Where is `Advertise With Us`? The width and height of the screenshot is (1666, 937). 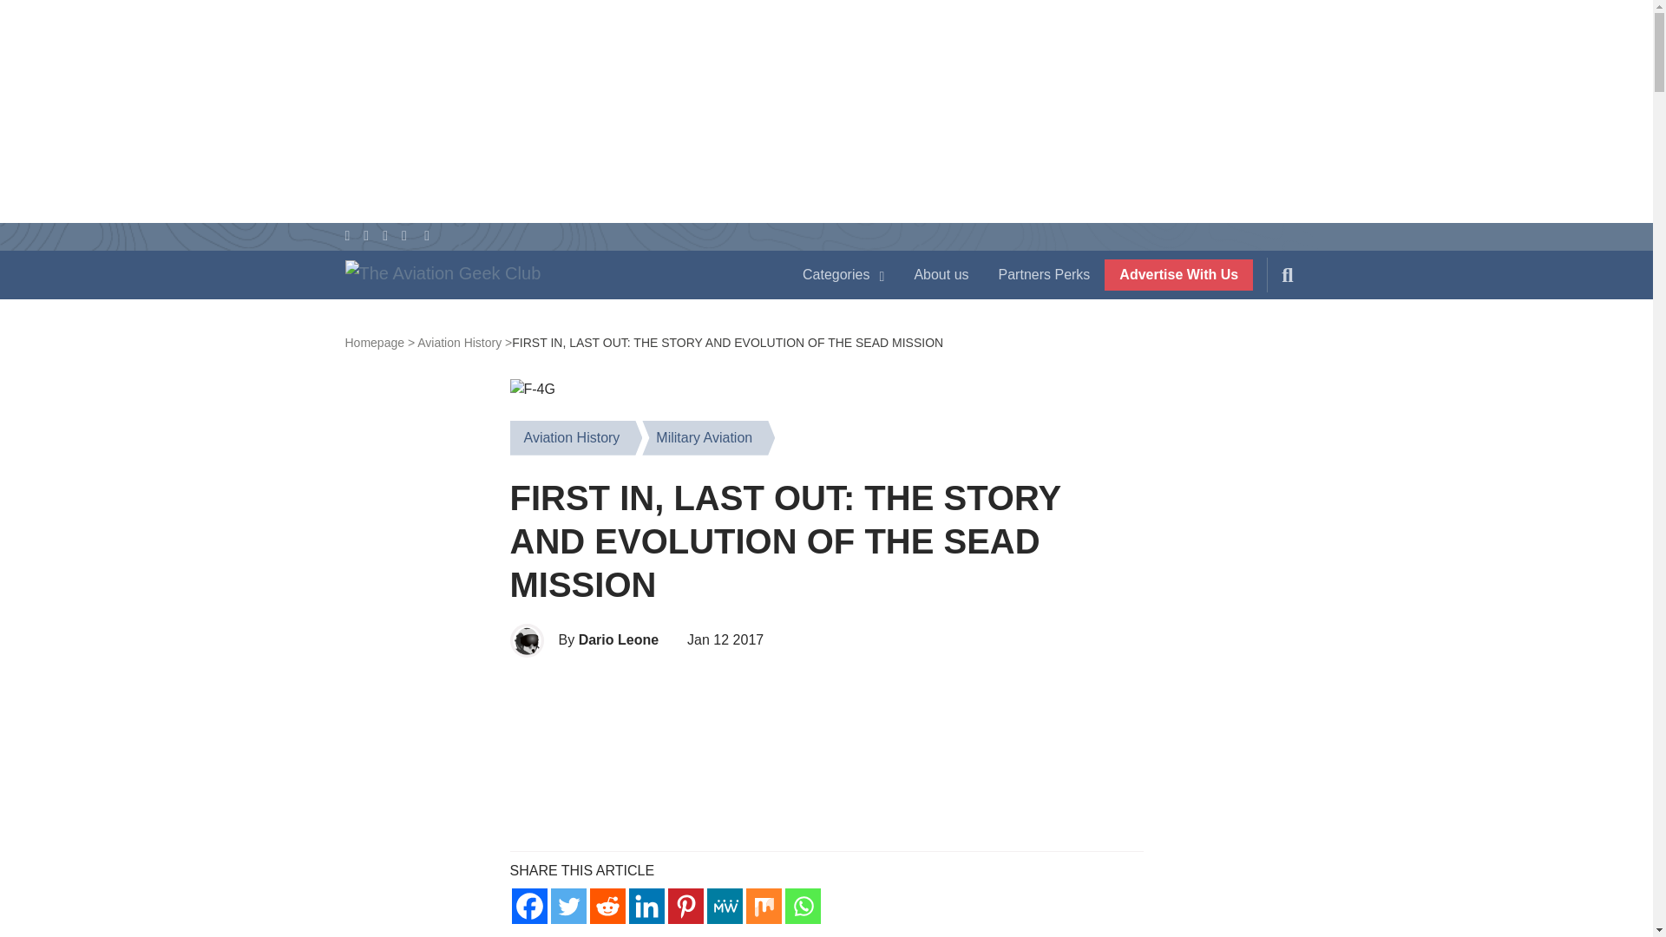
Advertise With Us is located at coordinates (1178, 274).